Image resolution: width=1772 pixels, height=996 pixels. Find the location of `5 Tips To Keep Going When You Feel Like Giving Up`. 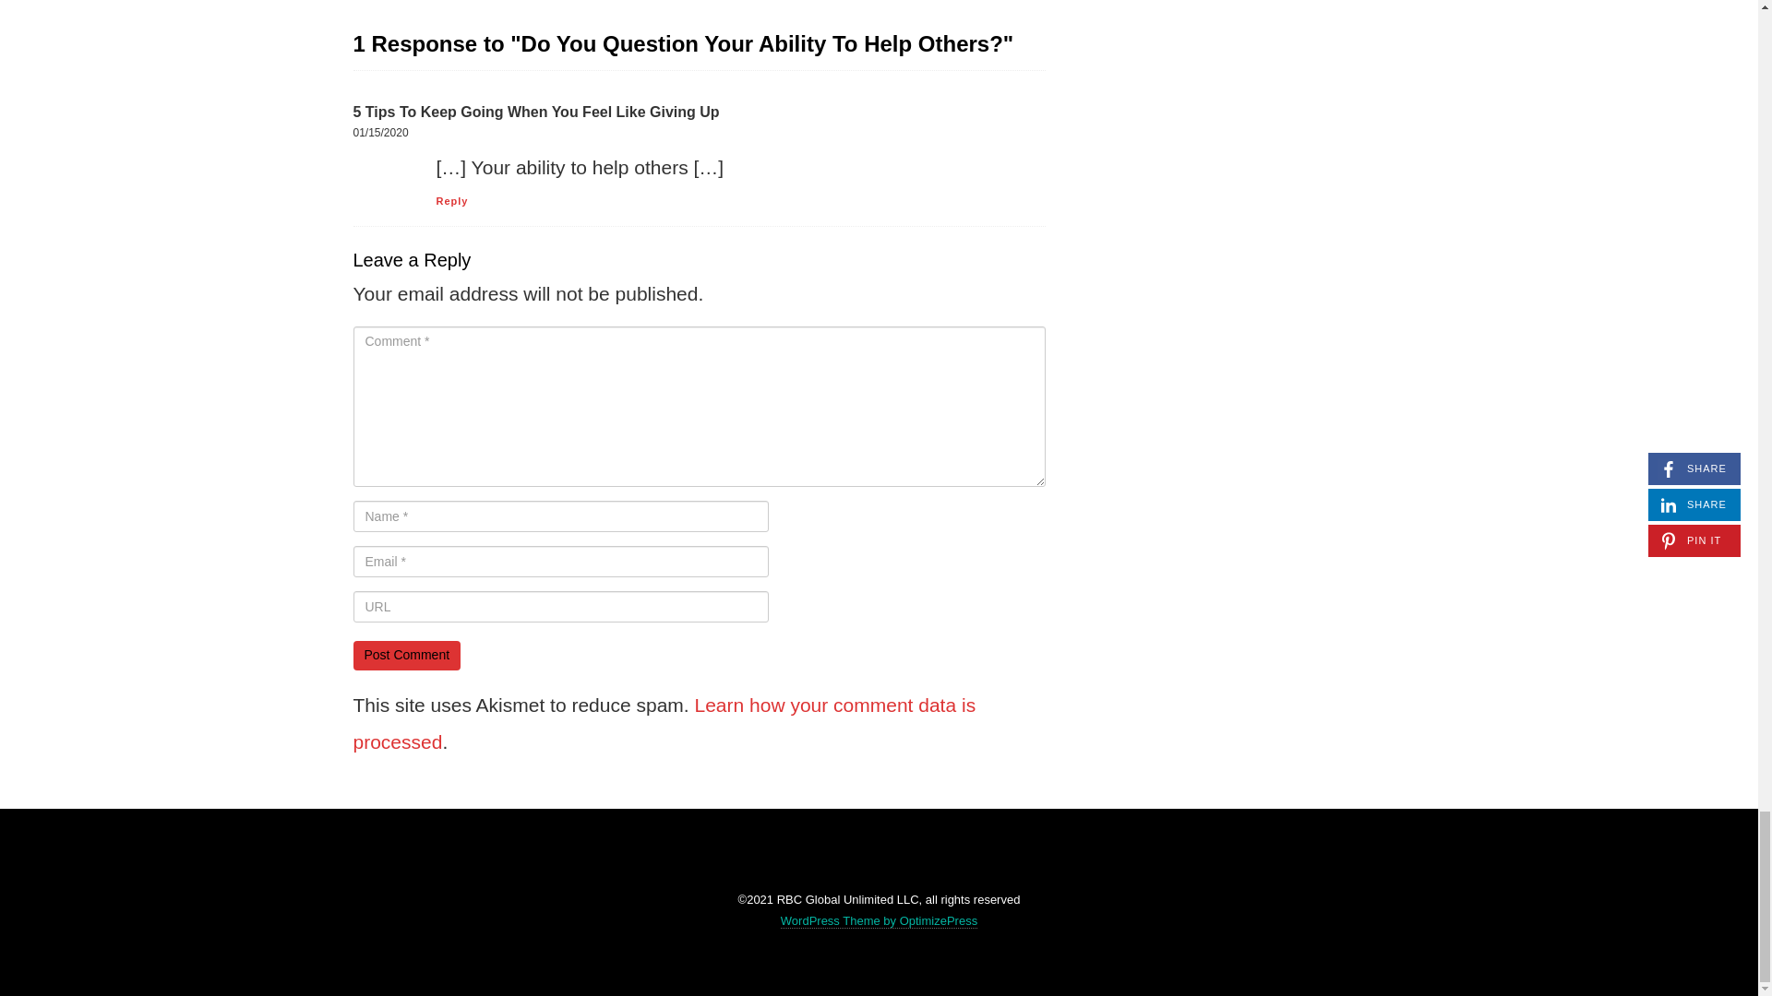

5 Tips To Keep Going When You Feel Like Giving Up is located at coordinates (535, 112).